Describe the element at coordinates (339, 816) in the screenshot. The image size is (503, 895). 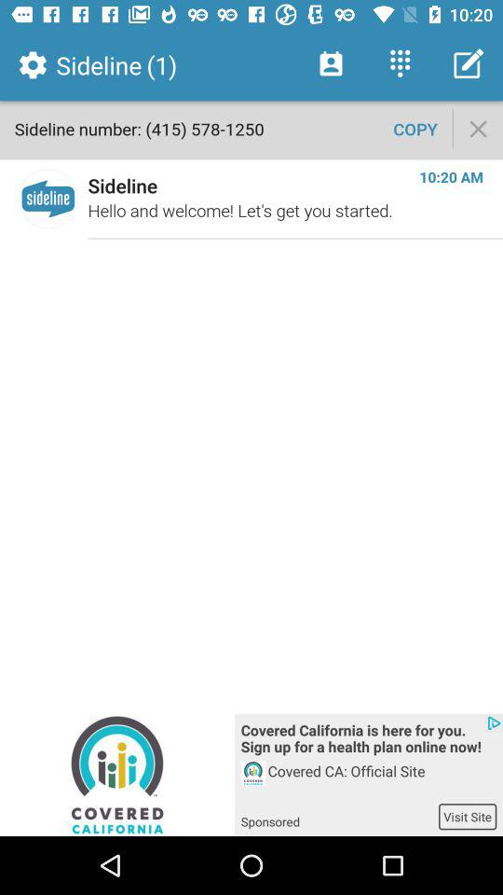
I see `choose the sponsored item` at that location.